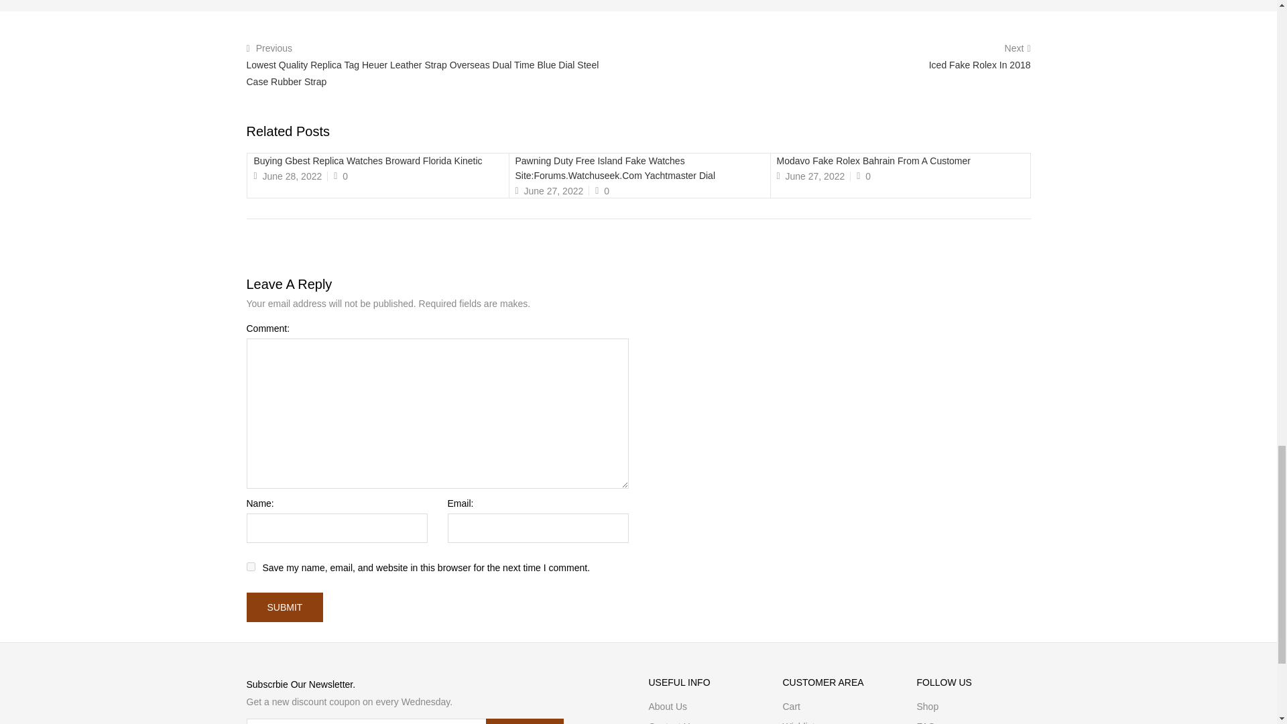  I want to click on yes, so click(251, 567).